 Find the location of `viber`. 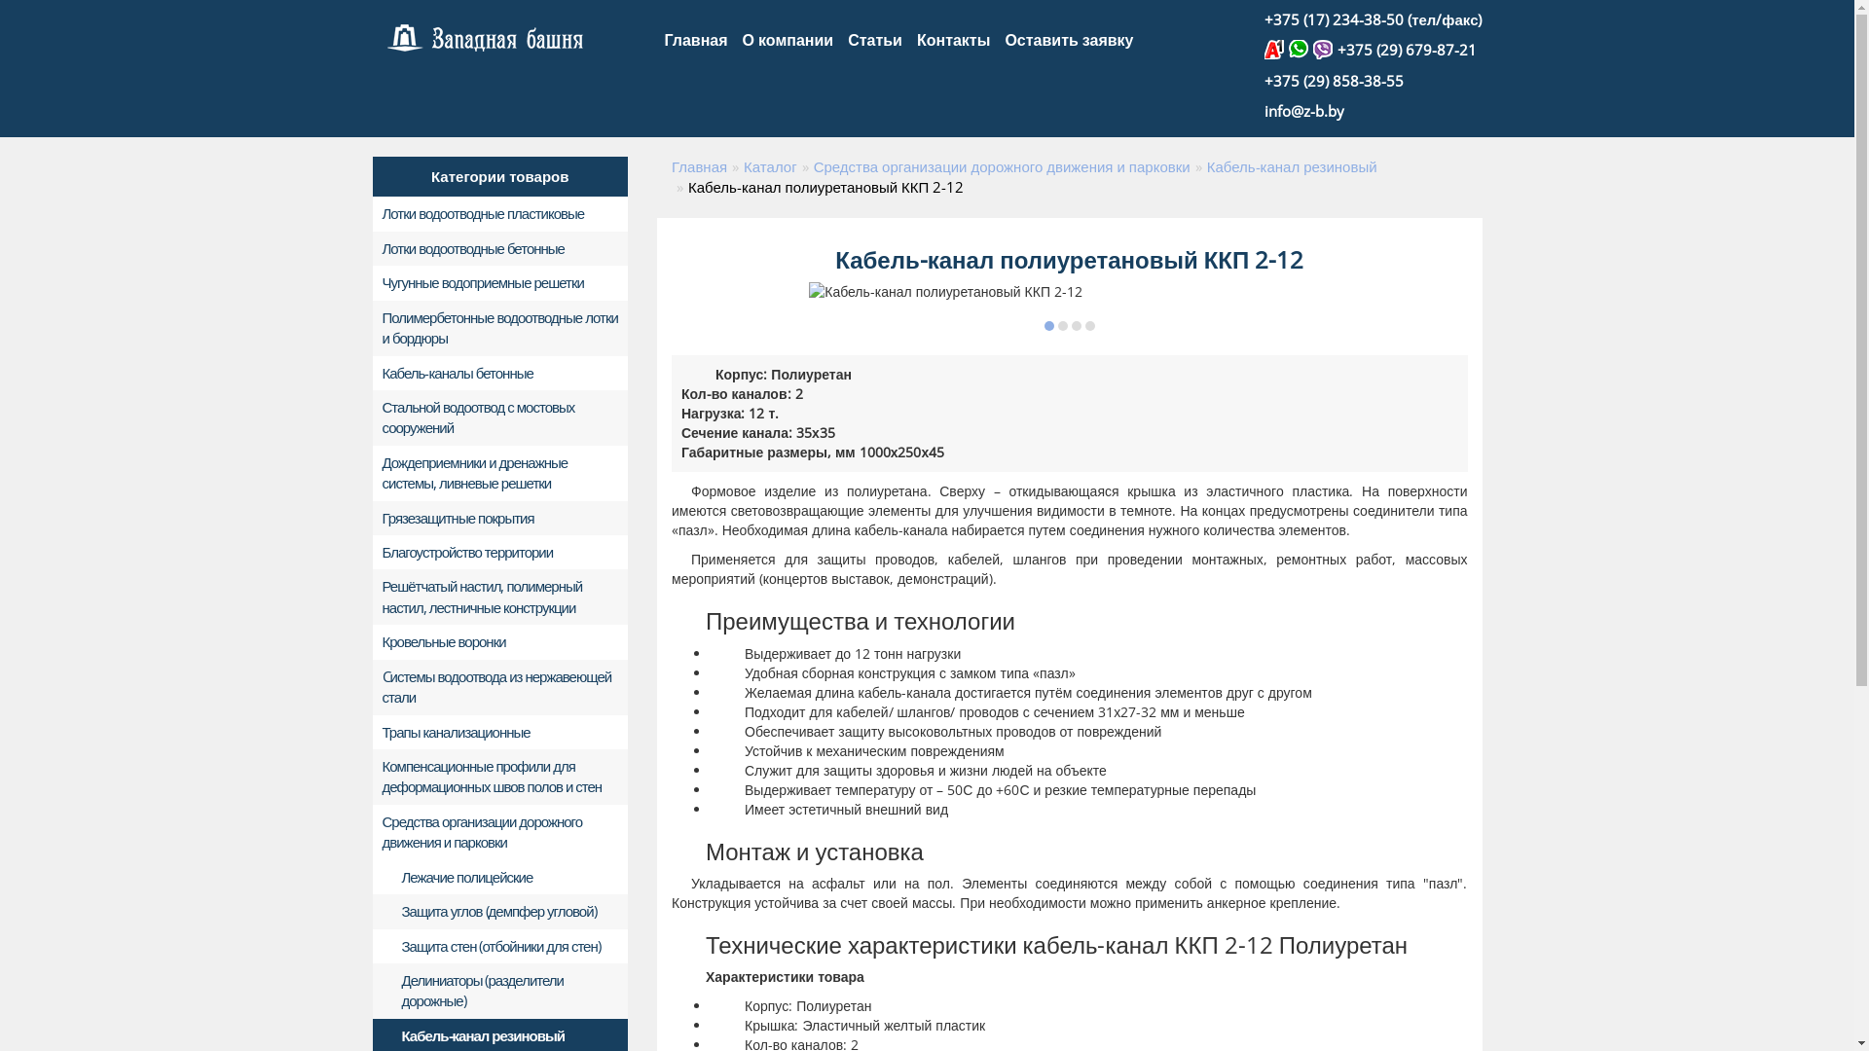

viber is located at coordinates (1326, 50).